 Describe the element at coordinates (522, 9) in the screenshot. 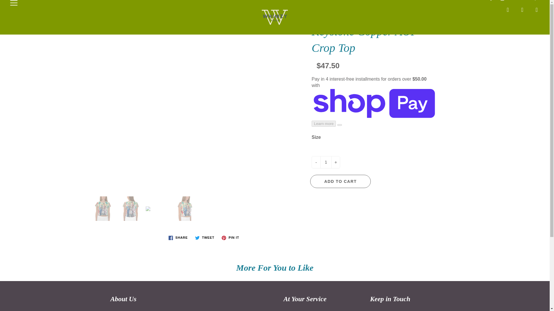

I see `My account` at that location.